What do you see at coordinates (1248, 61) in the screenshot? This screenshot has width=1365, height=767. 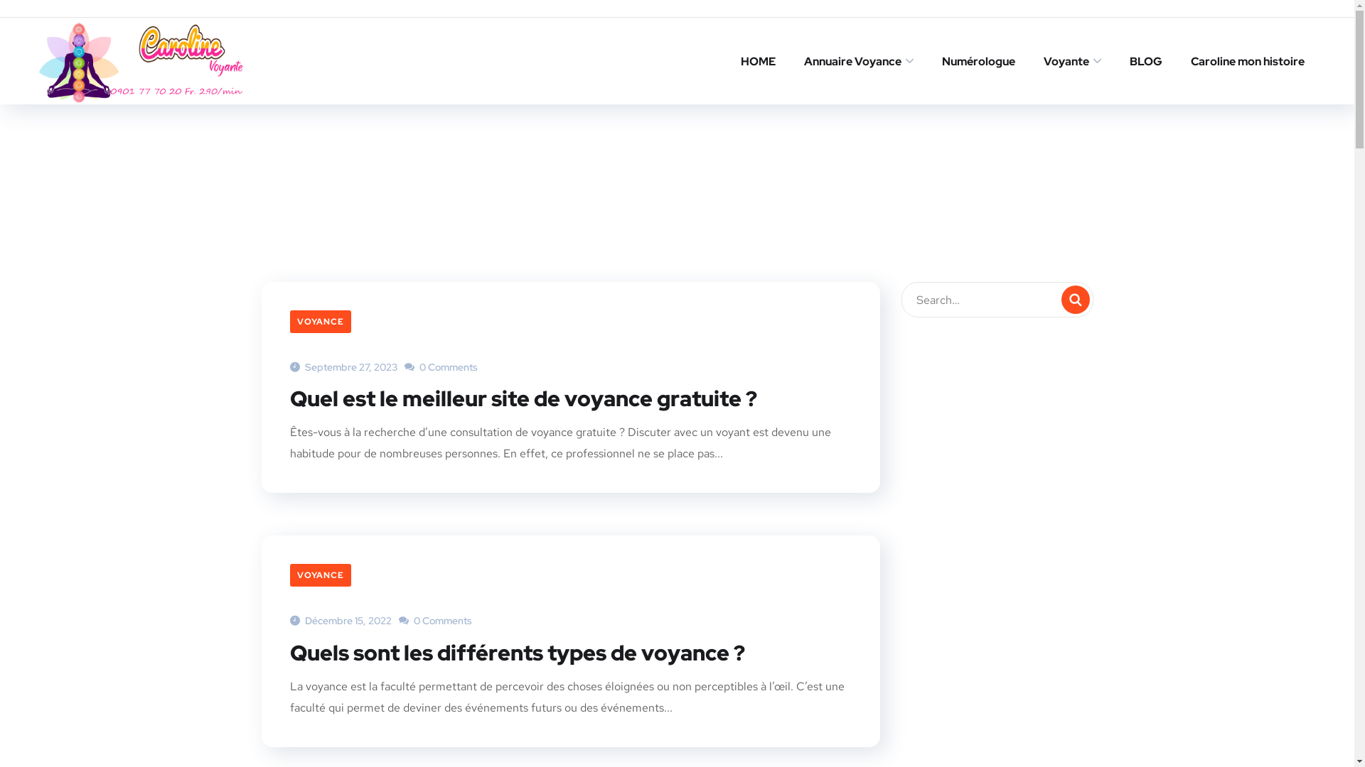 I see `Caroline mon histoire` at bounding box center [1248, 61].